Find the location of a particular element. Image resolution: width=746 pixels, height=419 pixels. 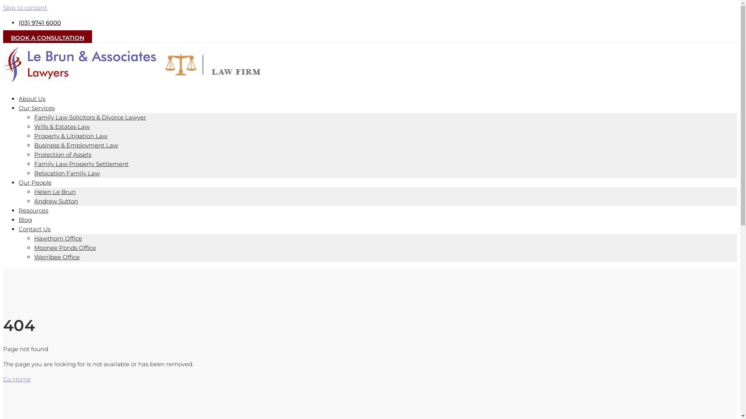

BOOK A CONSULTATION is located at coordinates (47, 38).